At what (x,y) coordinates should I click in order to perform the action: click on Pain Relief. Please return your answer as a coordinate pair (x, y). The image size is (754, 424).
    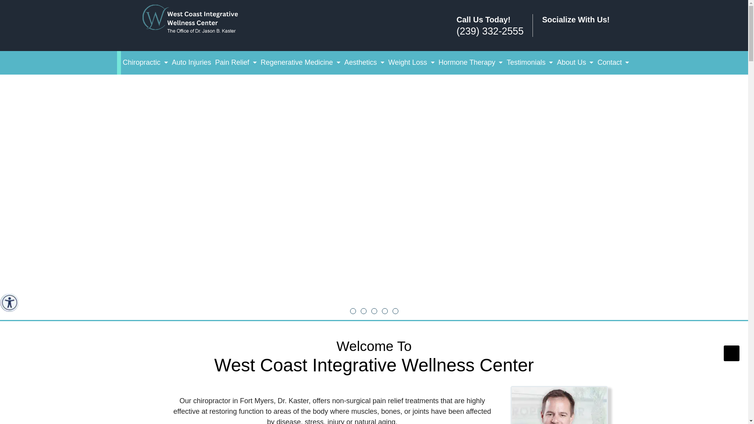
    Looking at the image, I should click on (236, 63).